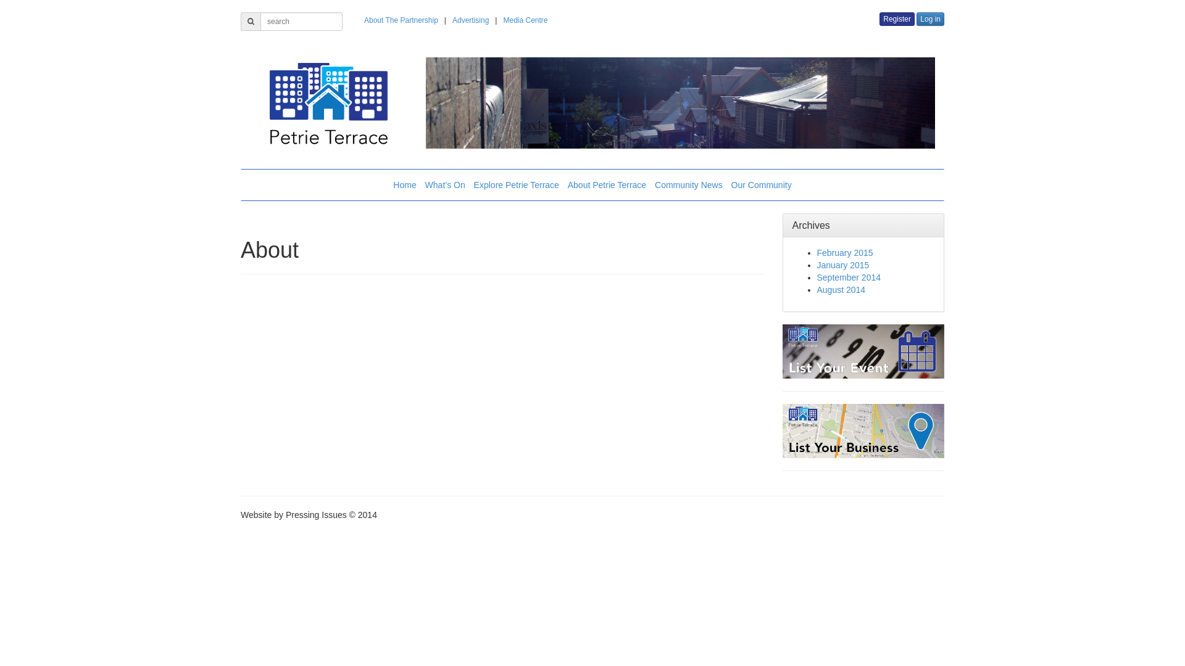 The height and width of the screenshot is (666, 1185). Describe the element at coordinates (405, 185) in the screenshot. I see `Home` at that location.